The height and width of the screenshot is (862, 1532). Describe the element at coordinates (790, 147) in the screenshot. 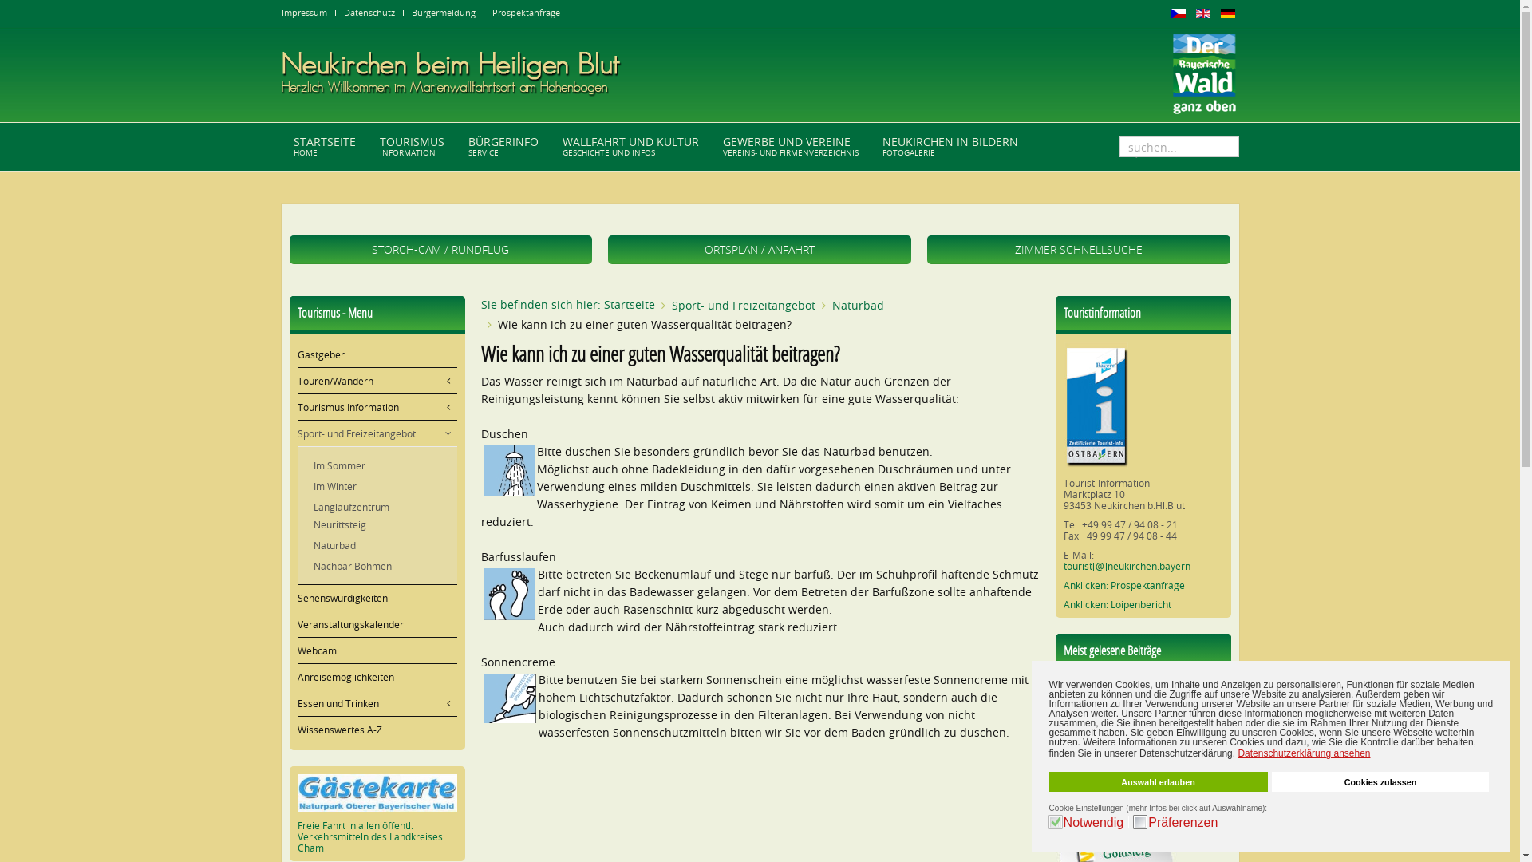

I see `GEWERBE UND VEREINE
VEREINS- UND FIRMENVERZEICHNIS` at that location.